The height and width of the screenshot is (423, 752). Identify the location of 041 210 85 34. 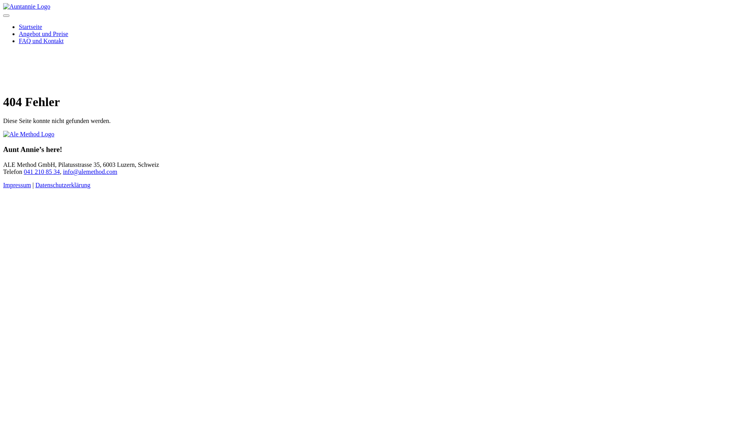
(42, 172).